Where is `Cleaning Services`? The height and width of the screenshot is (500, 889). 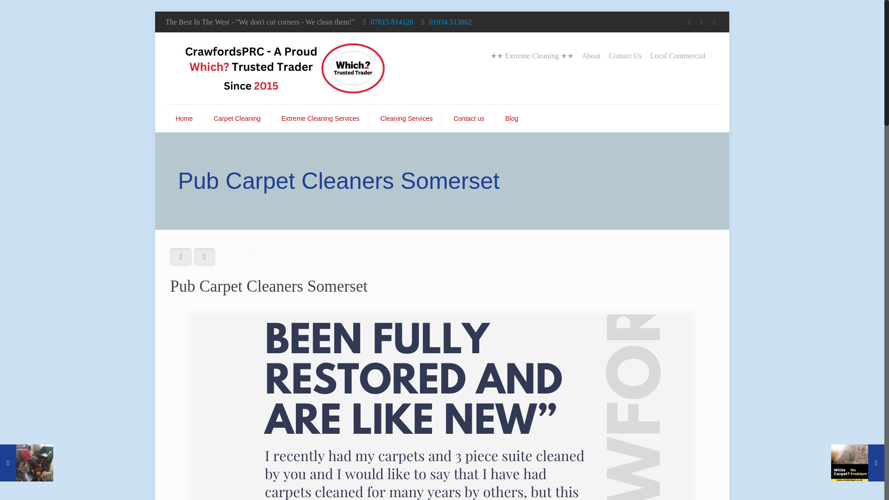 Cleaning Services is located at coordinates (407, 119).